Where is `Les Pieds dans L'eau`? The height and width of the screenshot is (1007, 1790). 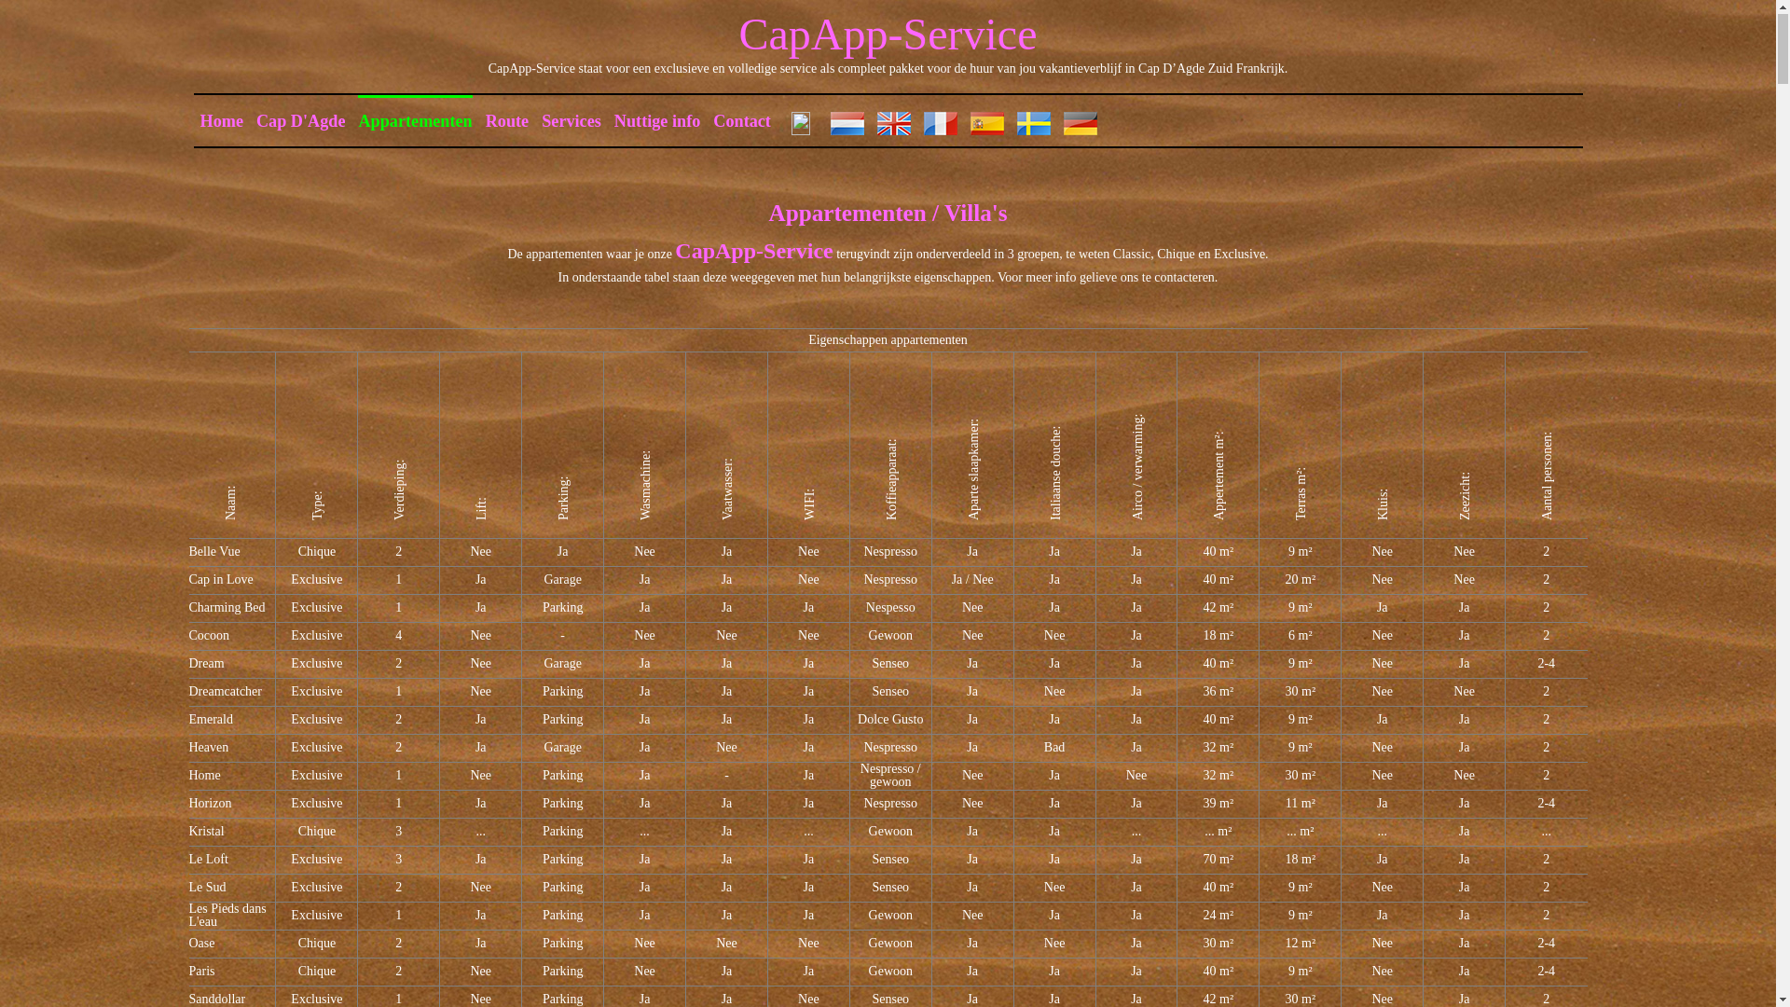
Les Pieds dans L'eau is located at coordinates (227, 916).